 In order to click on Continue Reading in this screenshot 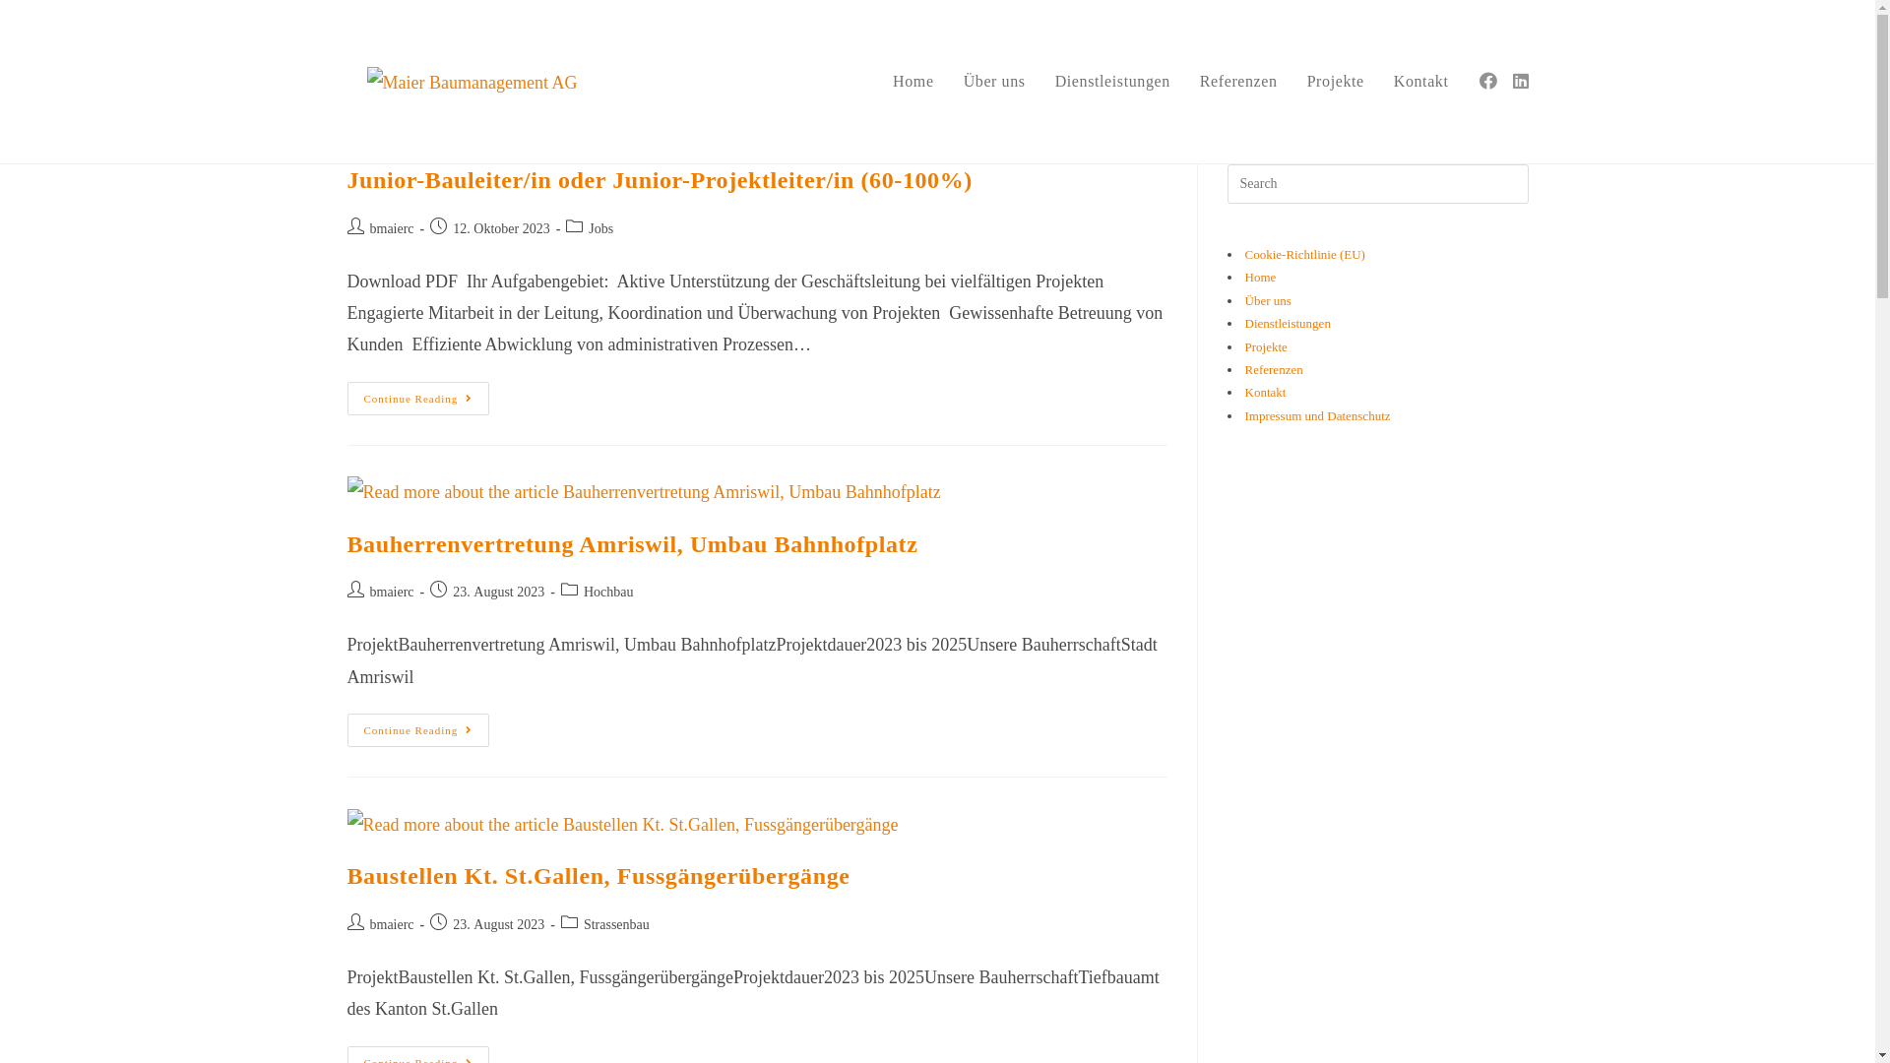, I will do `click(417, 399)`.